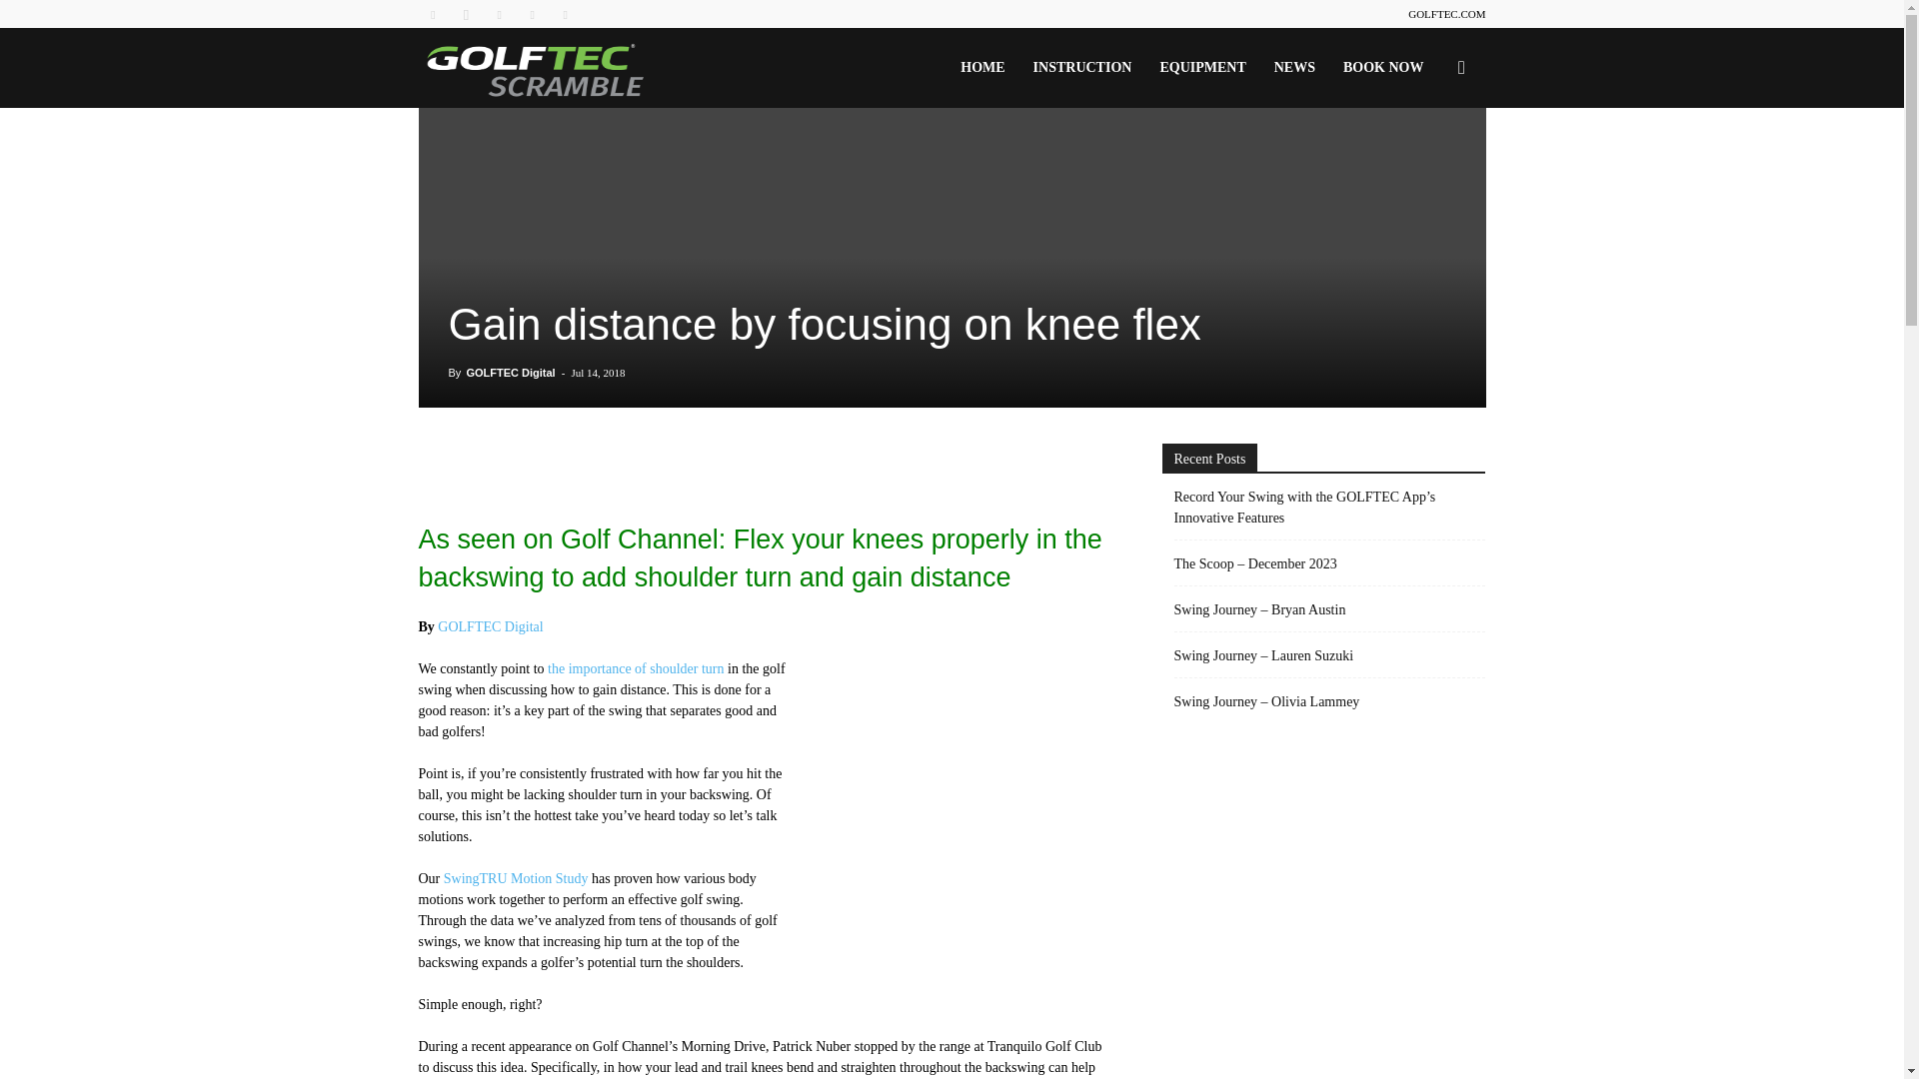  I want to click on GOLFTEC.COM, so click(1447, 14).